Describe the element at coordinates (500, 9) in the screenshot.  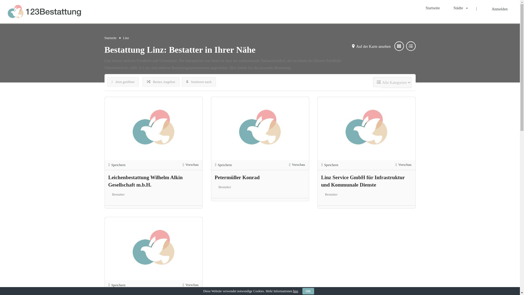
I see `Anmelden` at that location.